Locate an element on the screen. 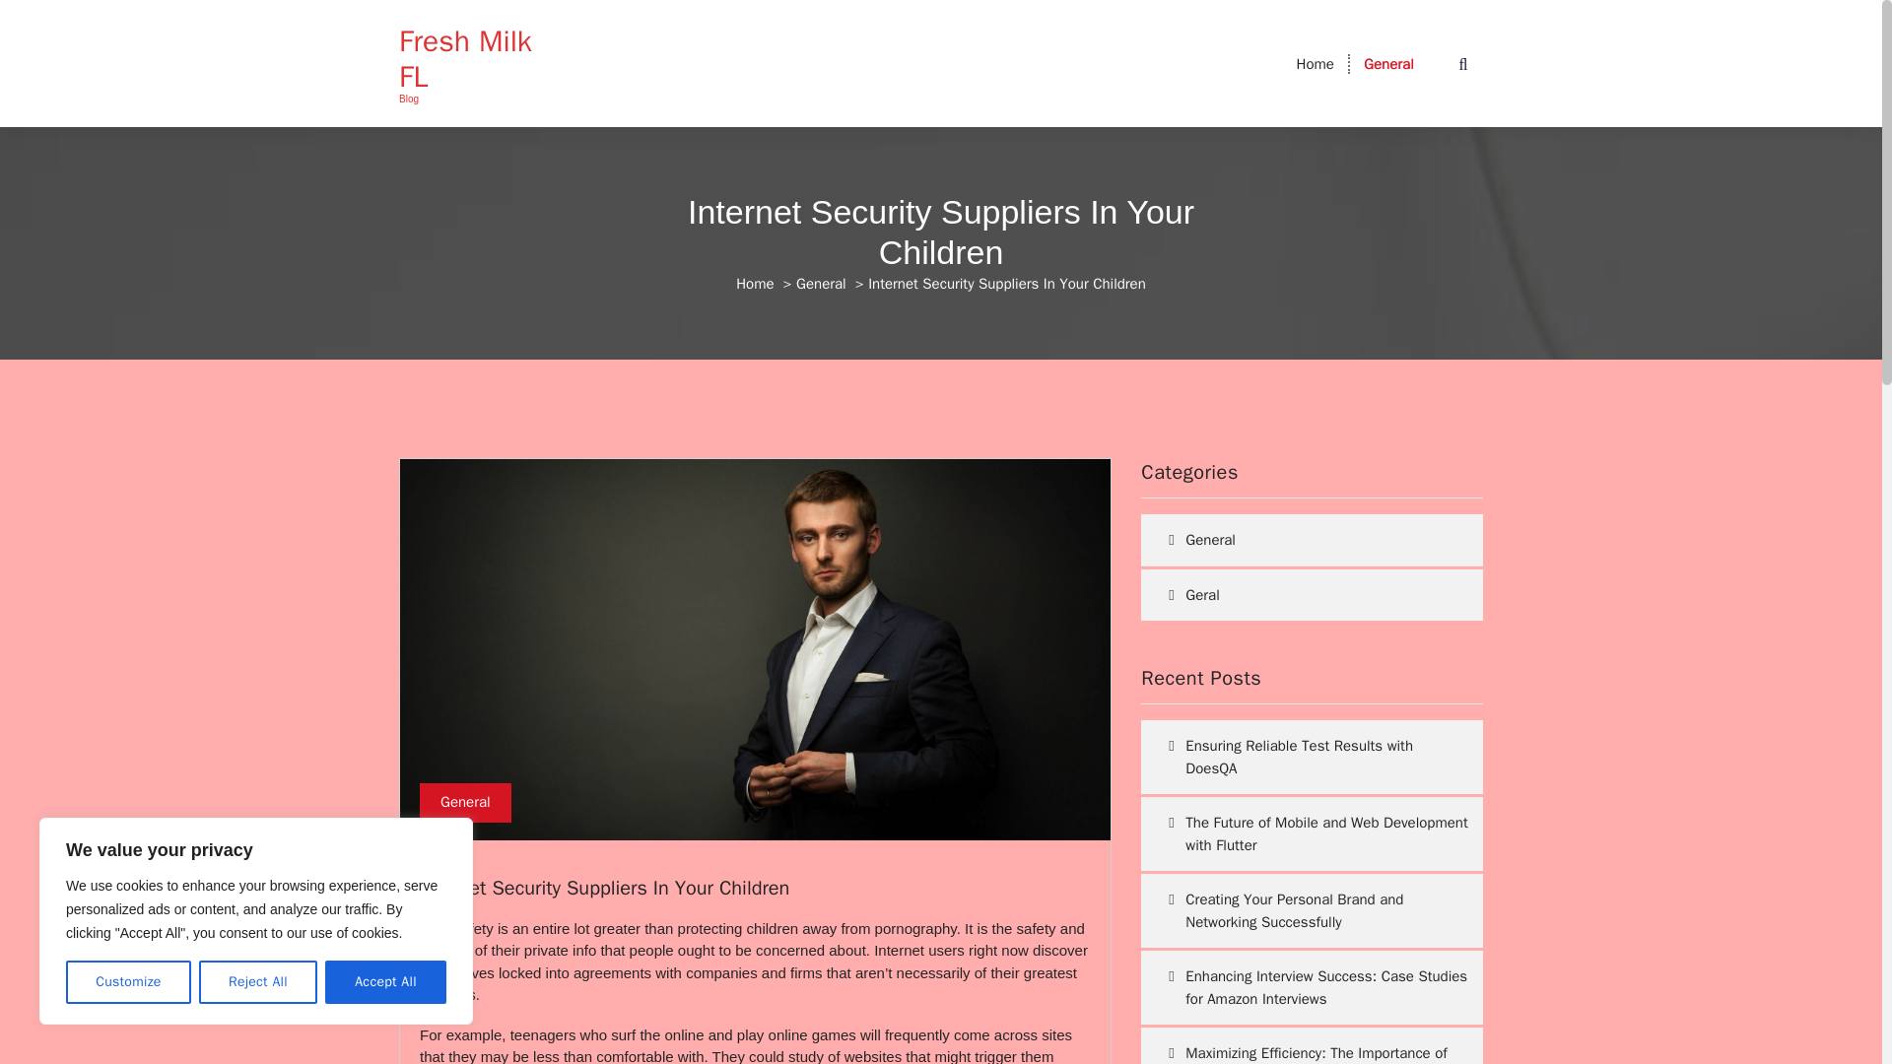  General is located at coordinates (465, 802).